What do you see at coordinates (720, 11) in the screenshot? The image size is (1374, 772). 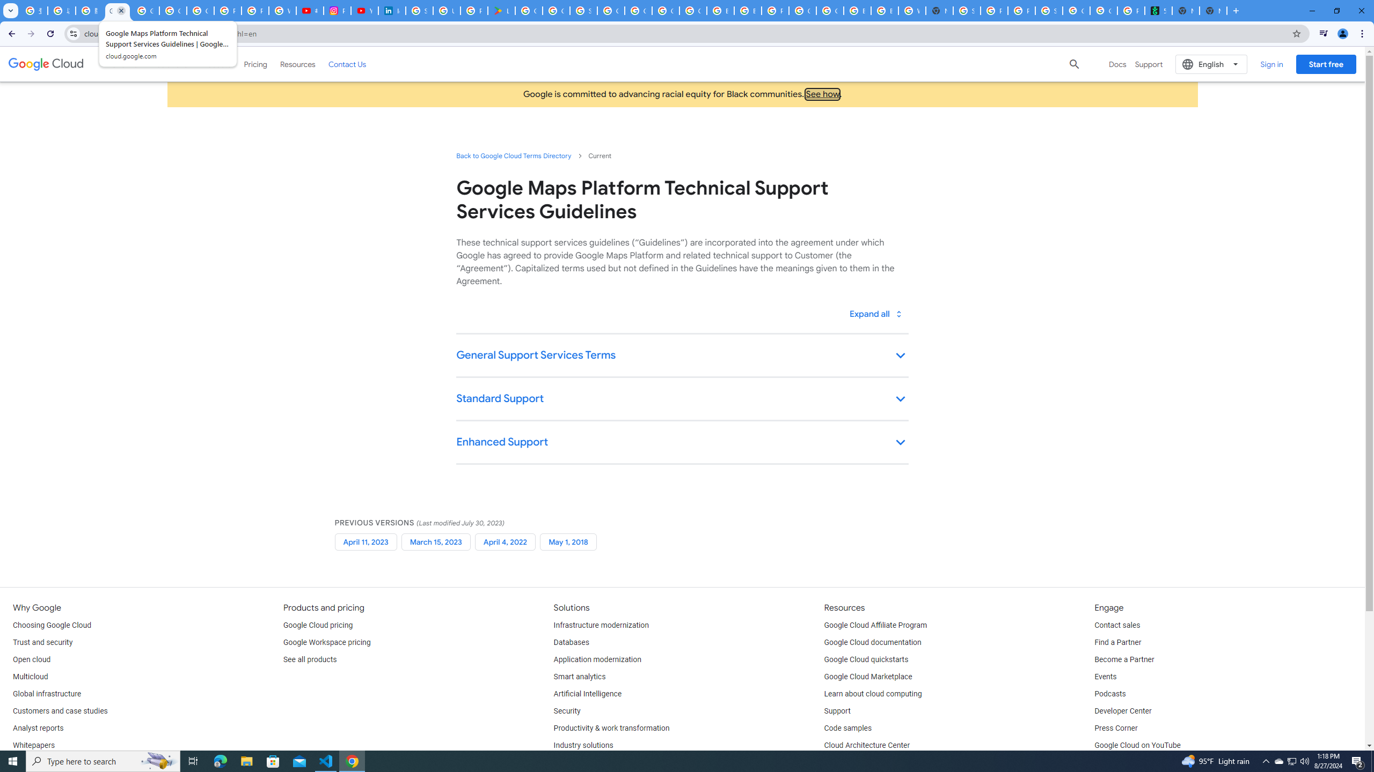 I see `Browse Chrome as a guest - Computer - Google Chrome Help` at bounding box center [720, 11].